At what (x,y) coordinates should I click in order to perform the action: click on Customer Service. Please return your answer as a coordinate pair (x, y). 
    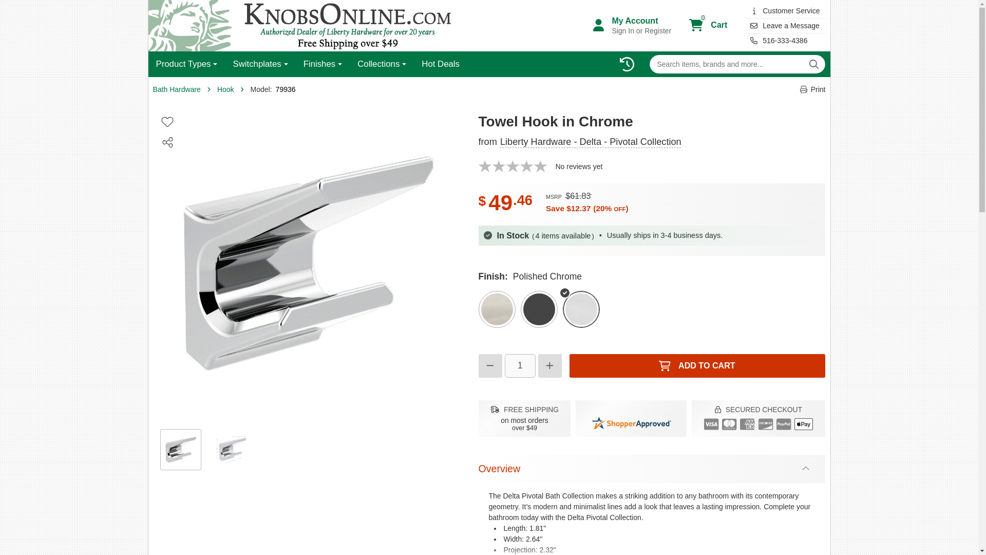
    Looking at the image, I should click on (696, 366).